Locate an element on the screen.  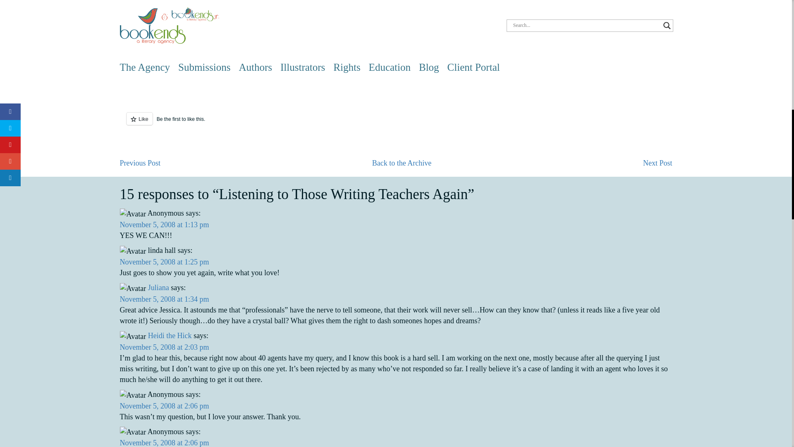
November 5, 2008 at 2:03 pm is located at coordinates (165, 347).